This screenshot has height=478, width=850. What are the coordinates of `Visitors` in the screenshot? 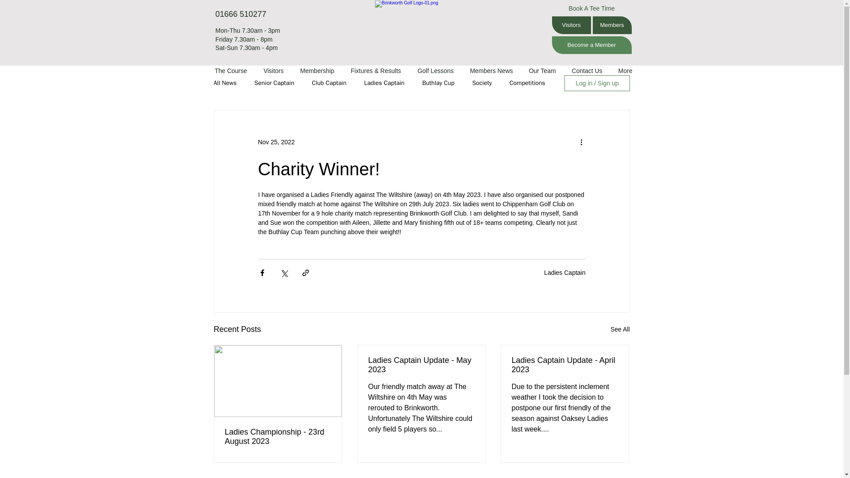 It's located at (571, 25).